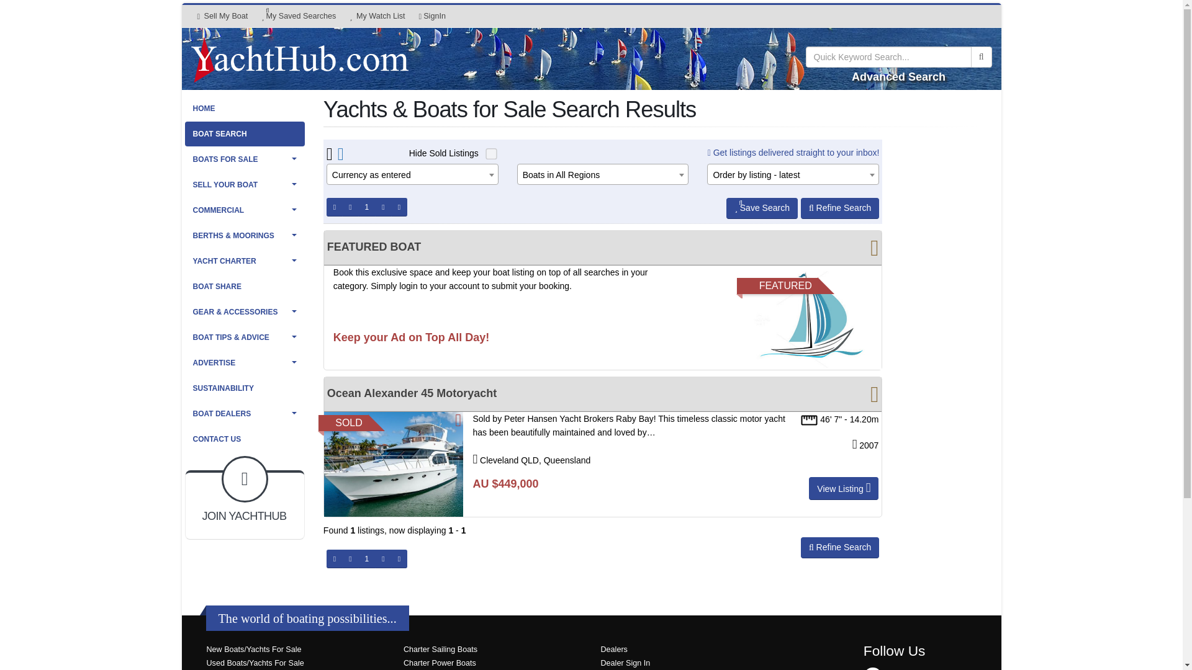 Image resolution: width=1192 pixels, height=670 pixels. I want to click on Facebook, so click(412, 175).